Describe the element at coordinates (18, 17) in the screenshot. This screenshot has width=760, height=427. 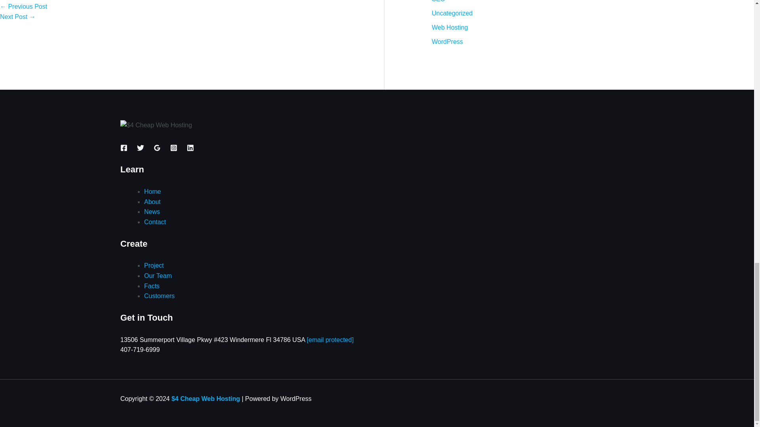
I see `The Best Web Hosting Providers of 2023` at that location.